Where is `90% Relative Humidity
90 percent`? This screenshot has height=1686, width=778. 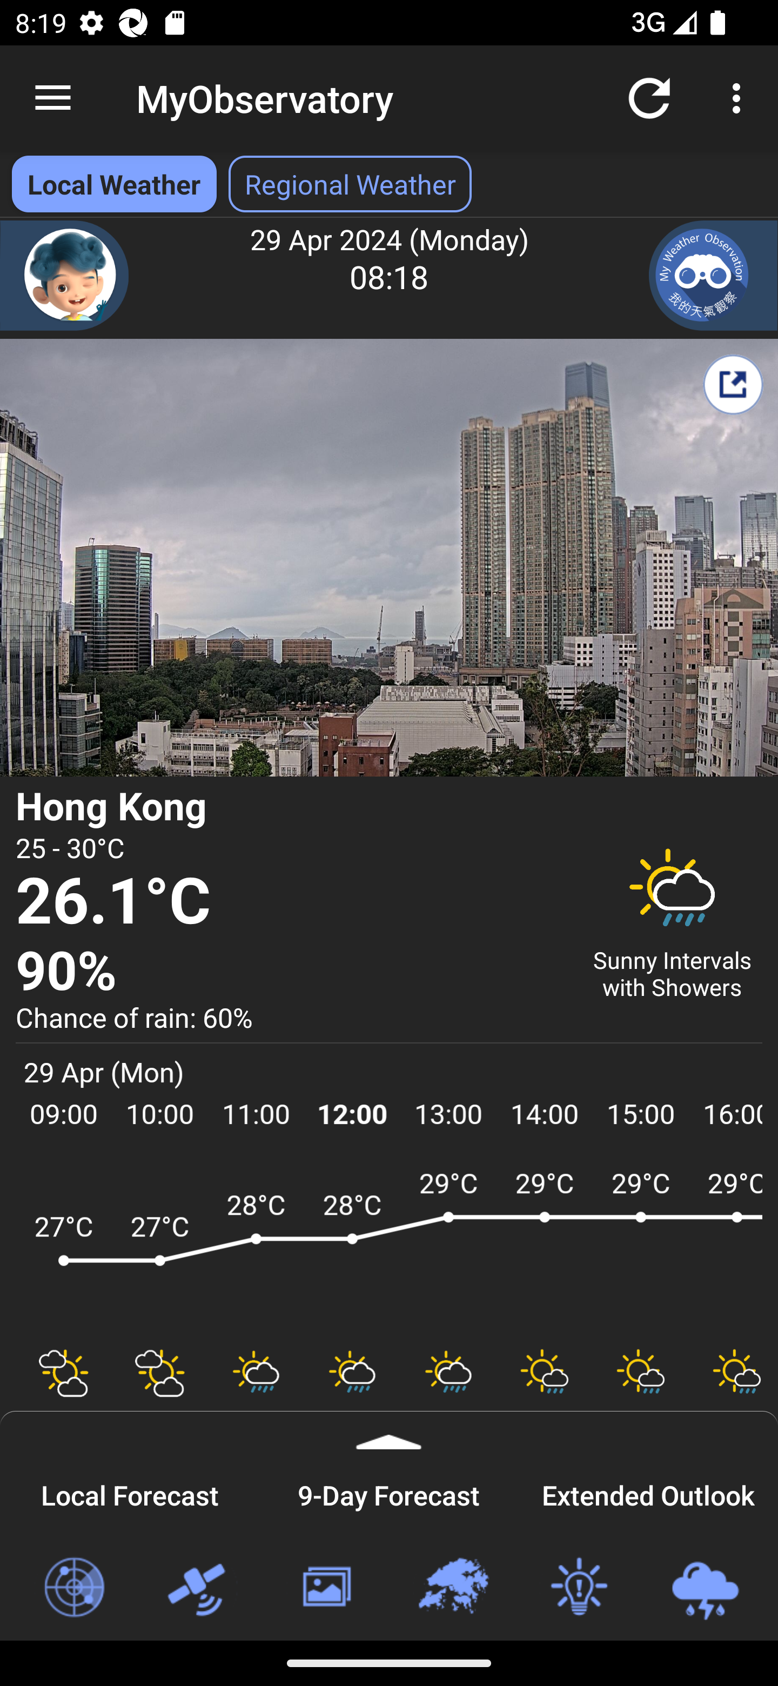
90% Relative Humidity
90 percent is located at coordinates (291, 972).